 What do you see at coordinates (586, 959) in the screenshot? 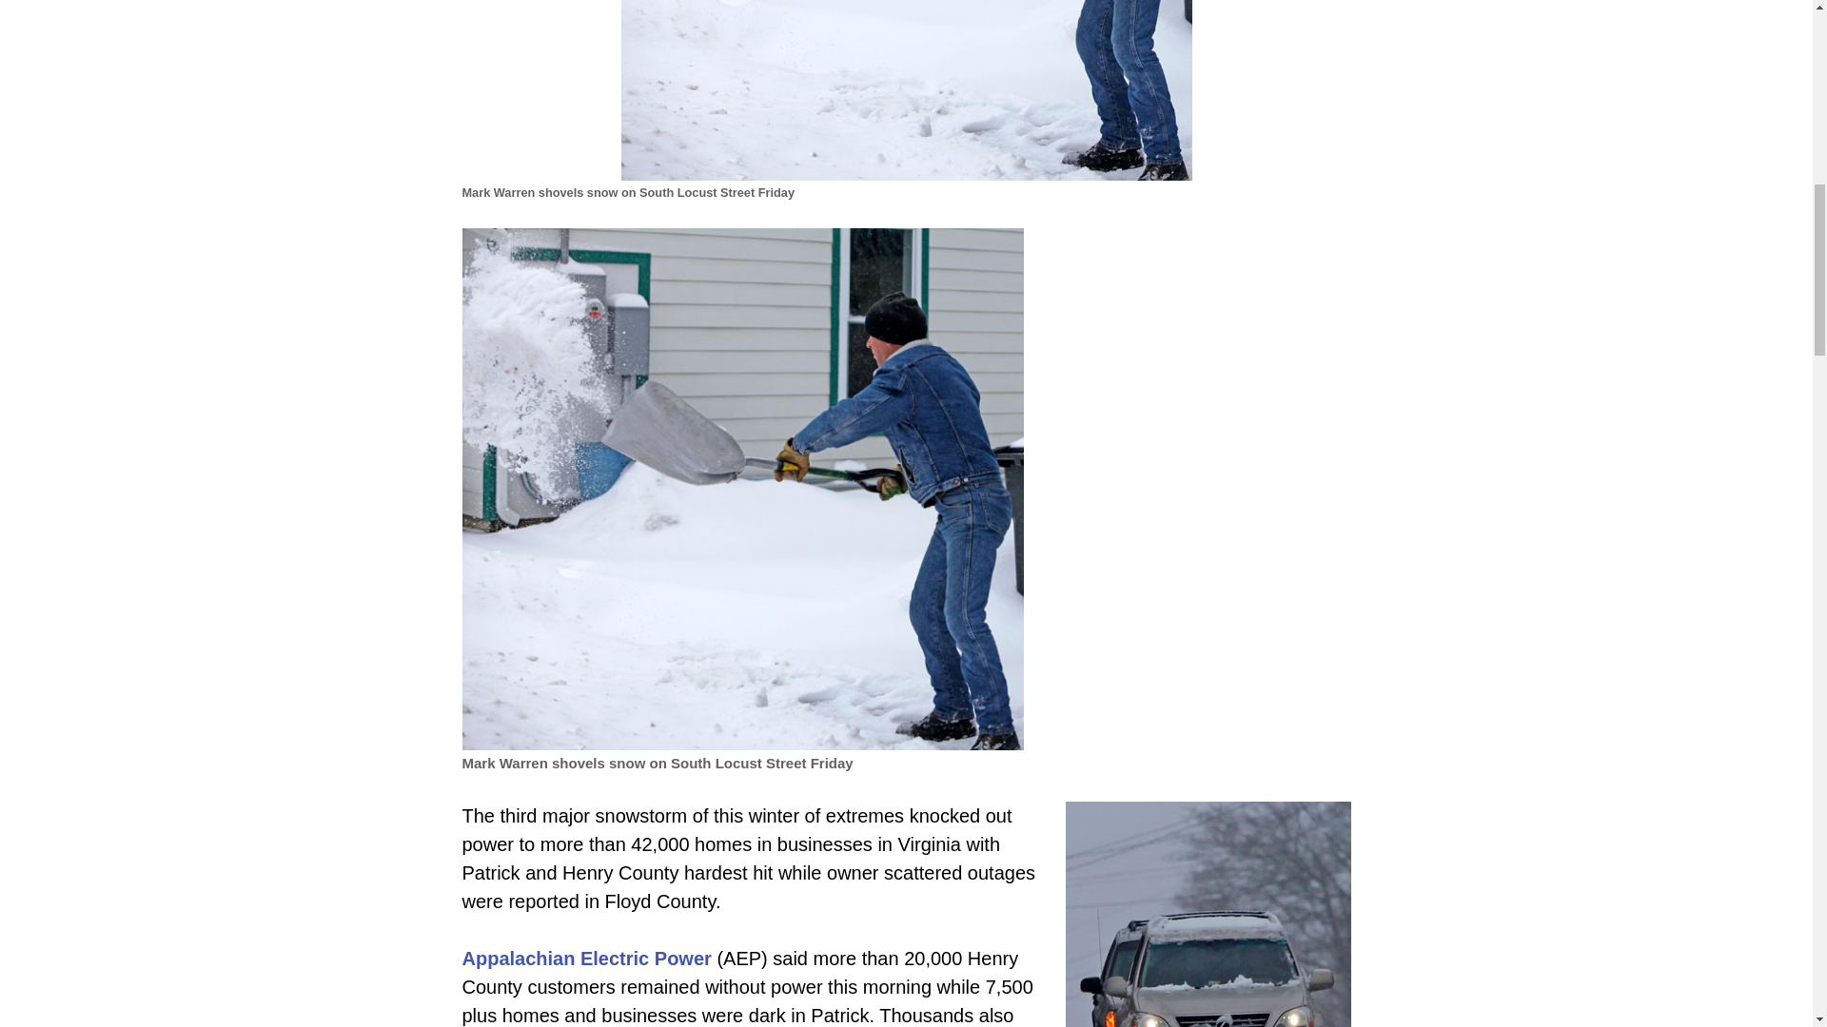
I see `Appalachian Electric Power` at bounding box center [586, 959].